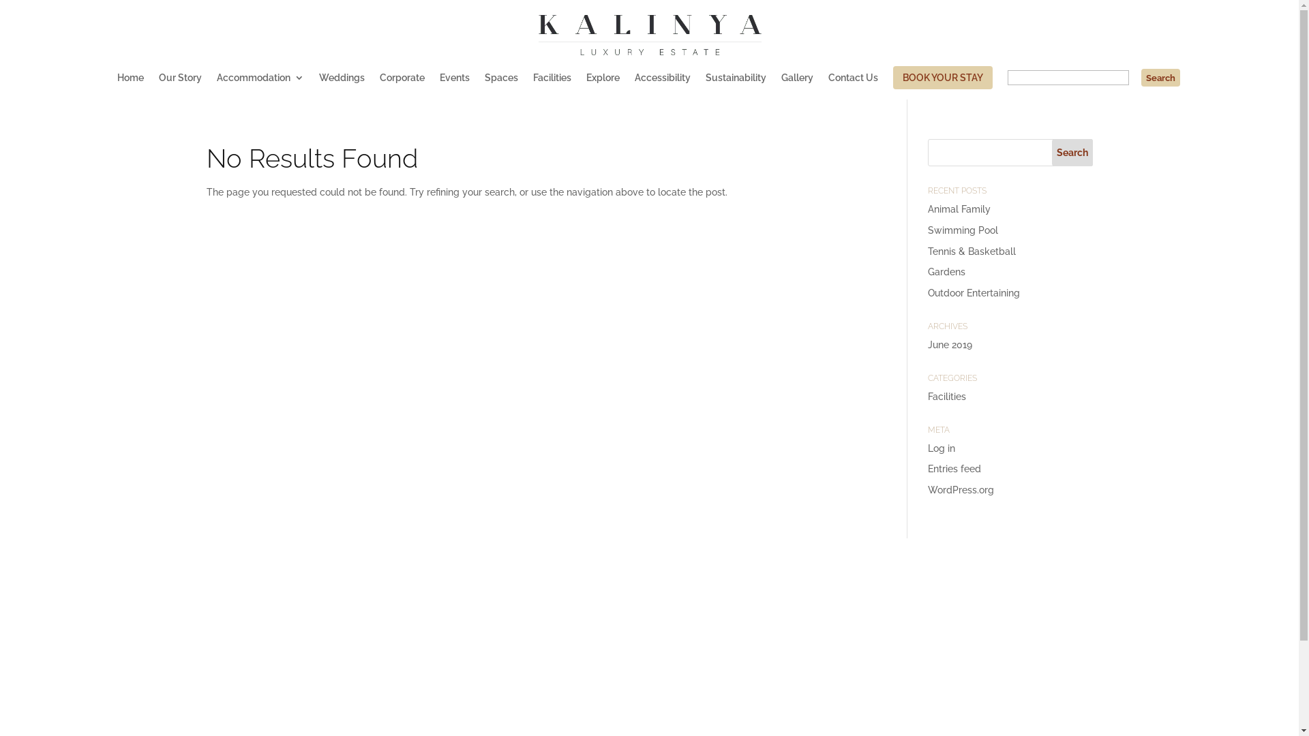  I want to click on Weddings, so click(342, 85).